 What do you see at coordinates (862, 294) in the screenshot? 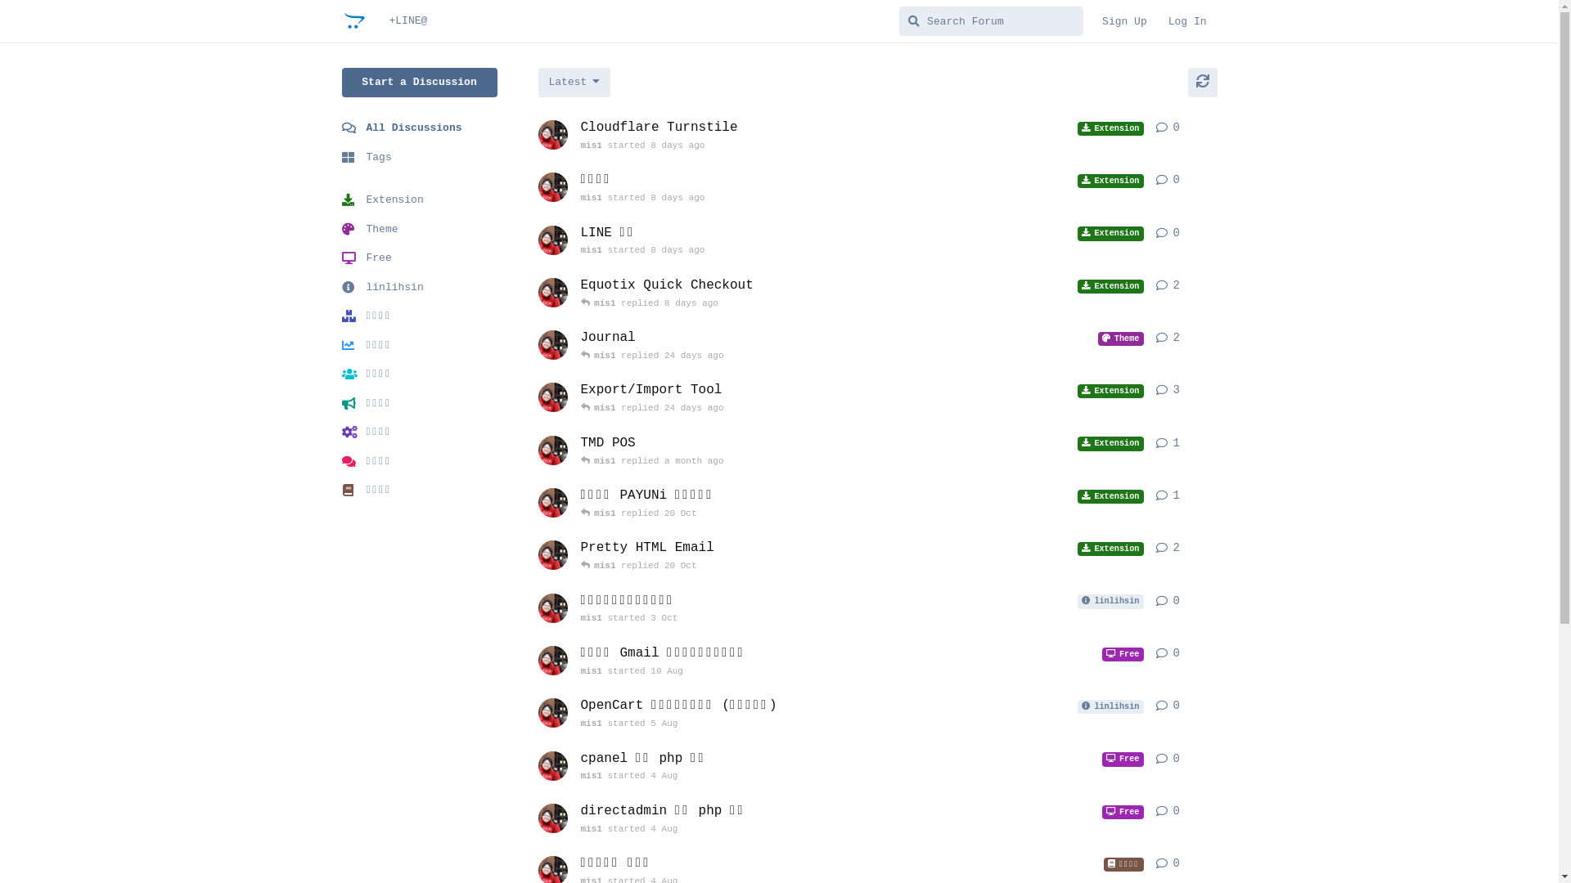
I see `Equotix Quick Checkout
Extension
mis1 replied 8 days ago` at bounding box center [862, 294].